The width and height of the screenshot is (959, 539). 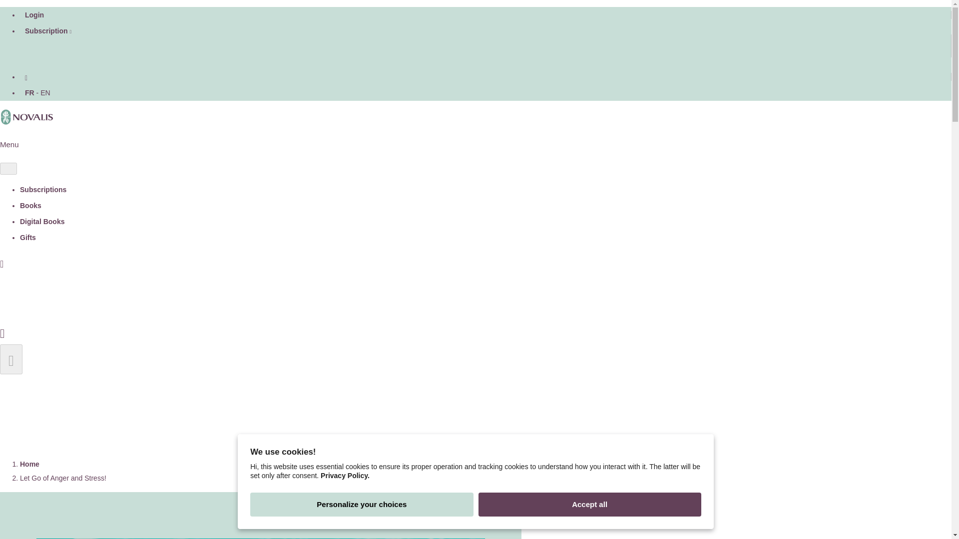 I want to click on Accept all, so click(x=589, y=505).